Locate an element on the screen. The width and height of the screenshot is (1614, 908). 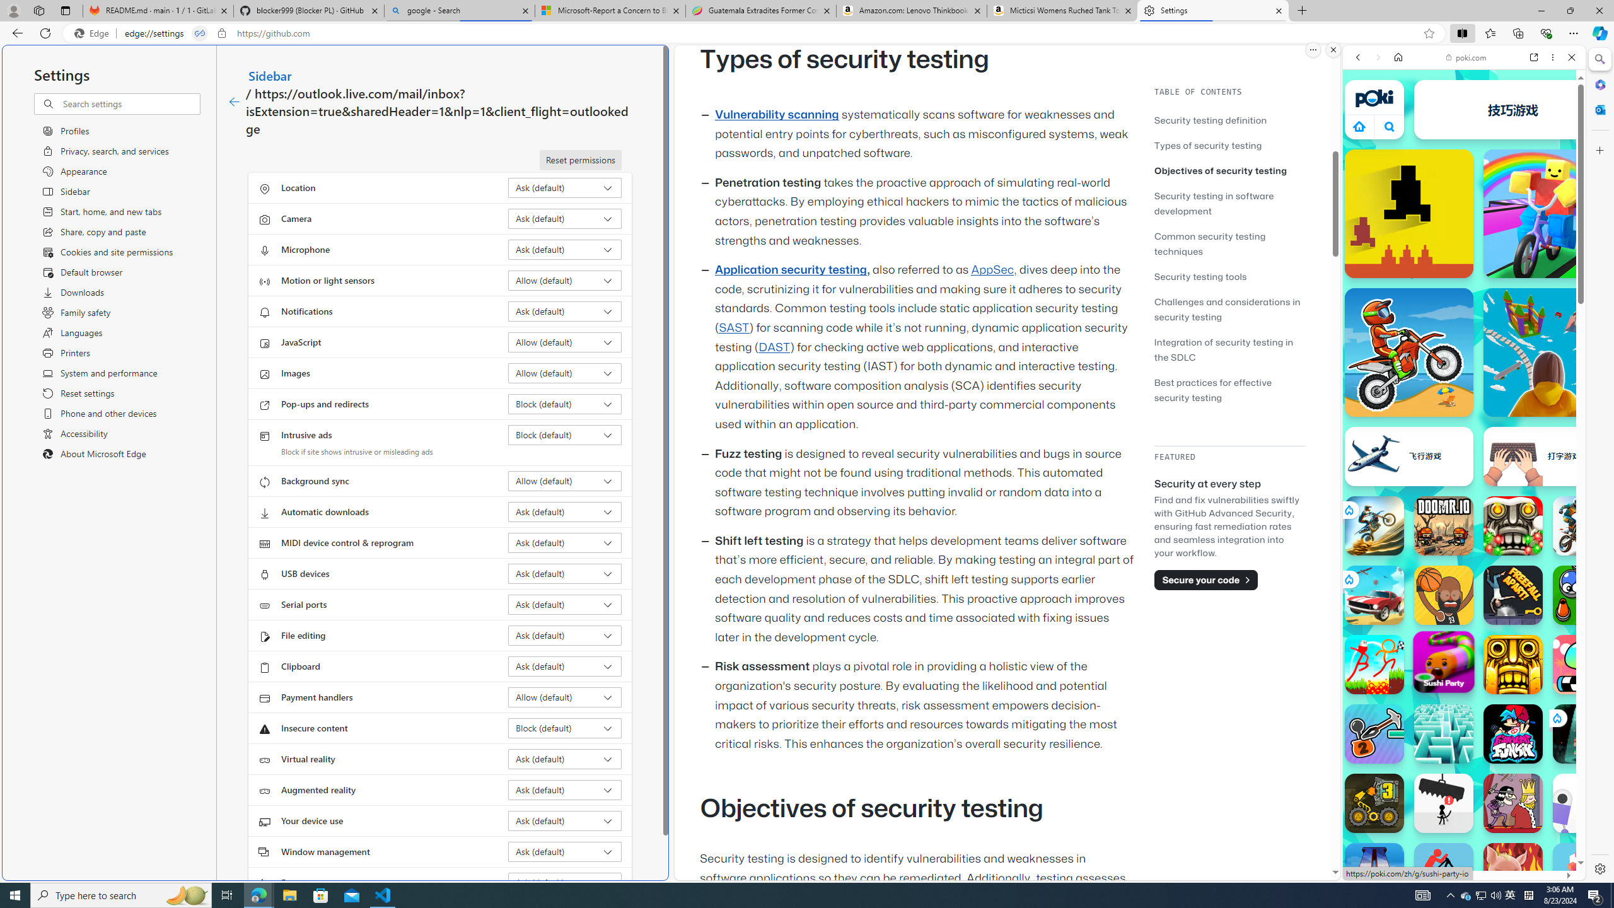
Search Filter, IMAGES is located at coordinates (1400, 144).